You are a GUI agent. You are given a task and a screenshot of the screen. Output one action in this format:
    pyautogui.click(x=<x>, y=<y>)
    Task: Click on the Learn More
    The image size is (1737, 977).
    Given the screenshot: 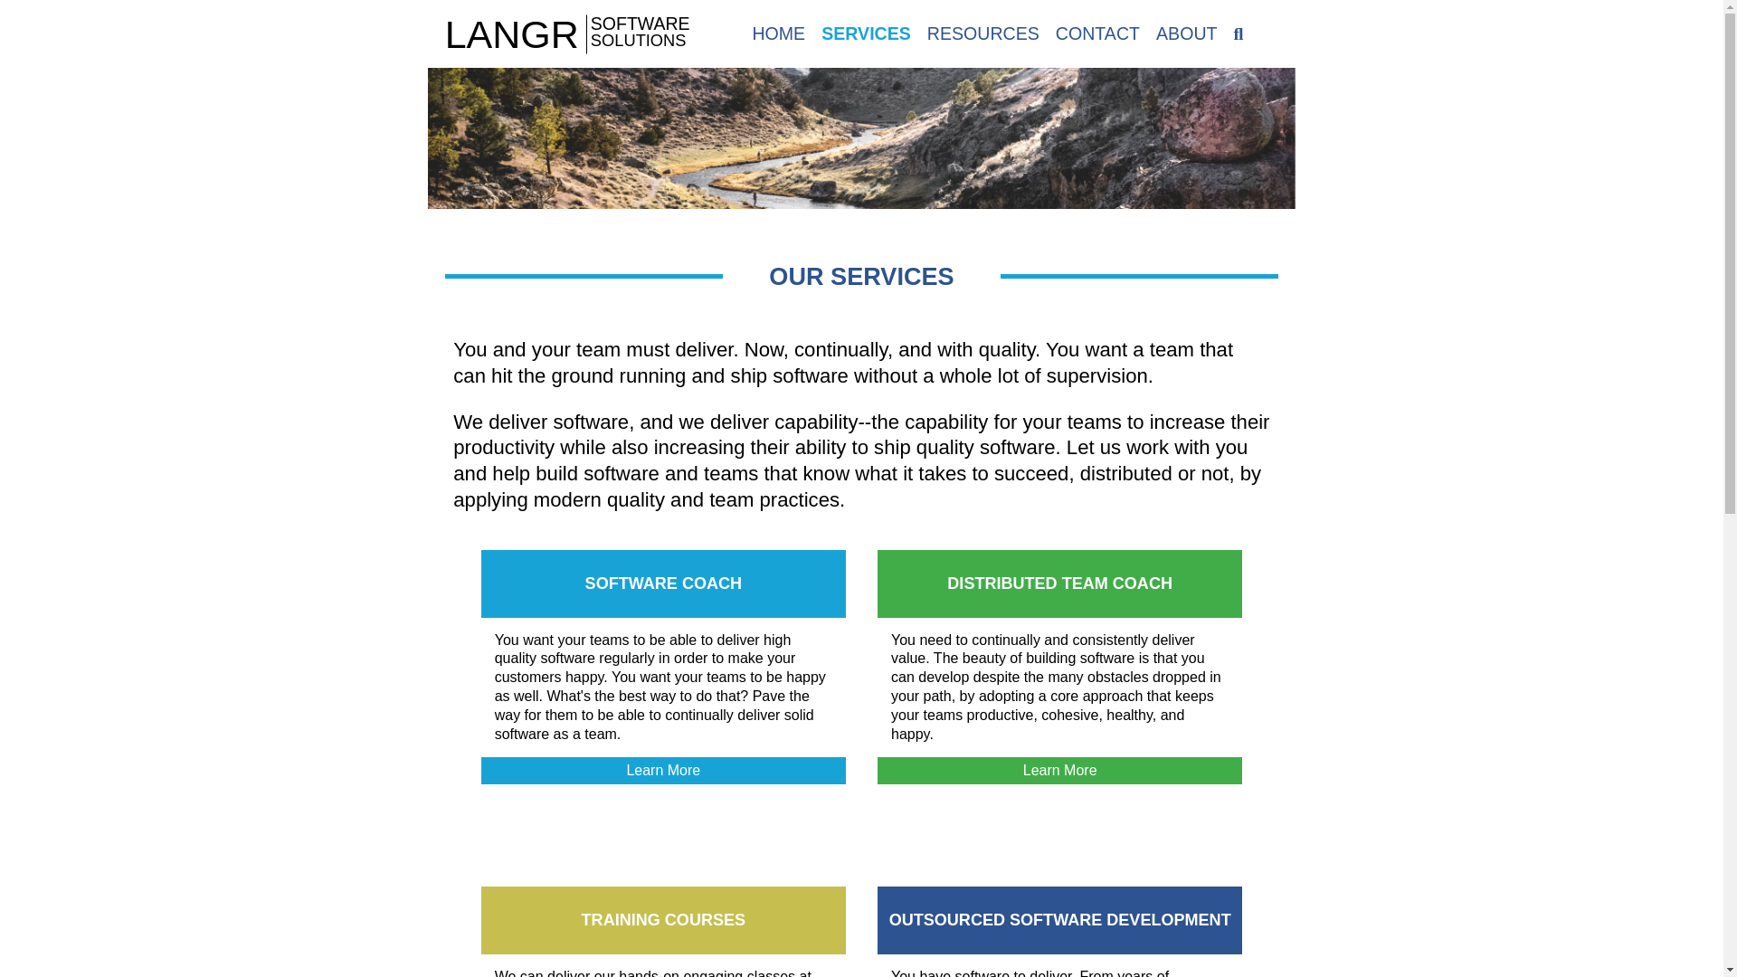 What is the action you would take?
    pyautogui.click(x=866, y=33)
    